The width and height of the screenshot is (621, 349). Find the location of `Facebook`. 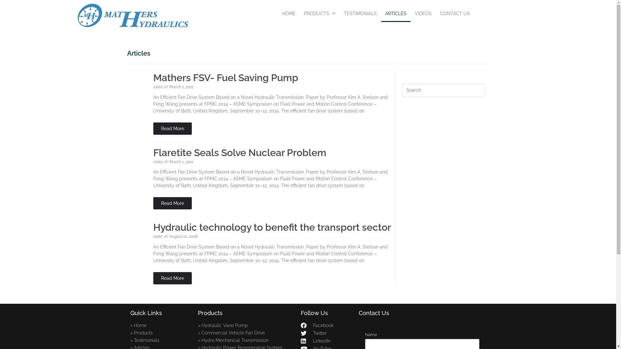

Facebook is located at coordinates (327, 325).